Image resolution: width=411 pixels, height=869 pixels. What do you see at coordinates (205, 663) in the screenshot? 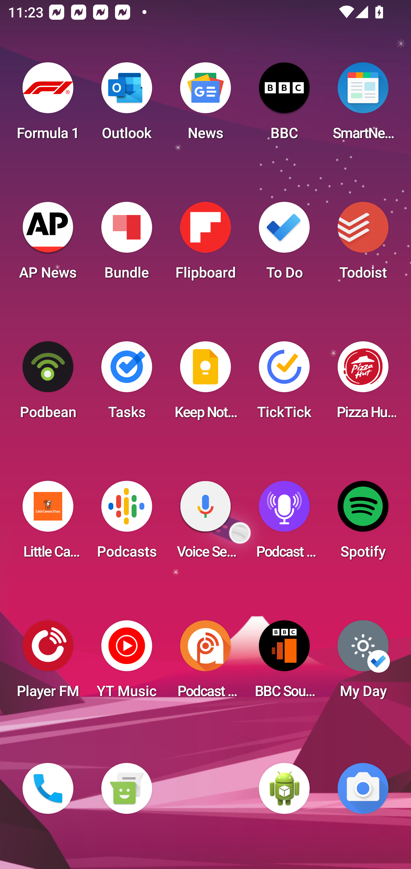
I see `Podcast Addict` at bounding box center [205, 663].